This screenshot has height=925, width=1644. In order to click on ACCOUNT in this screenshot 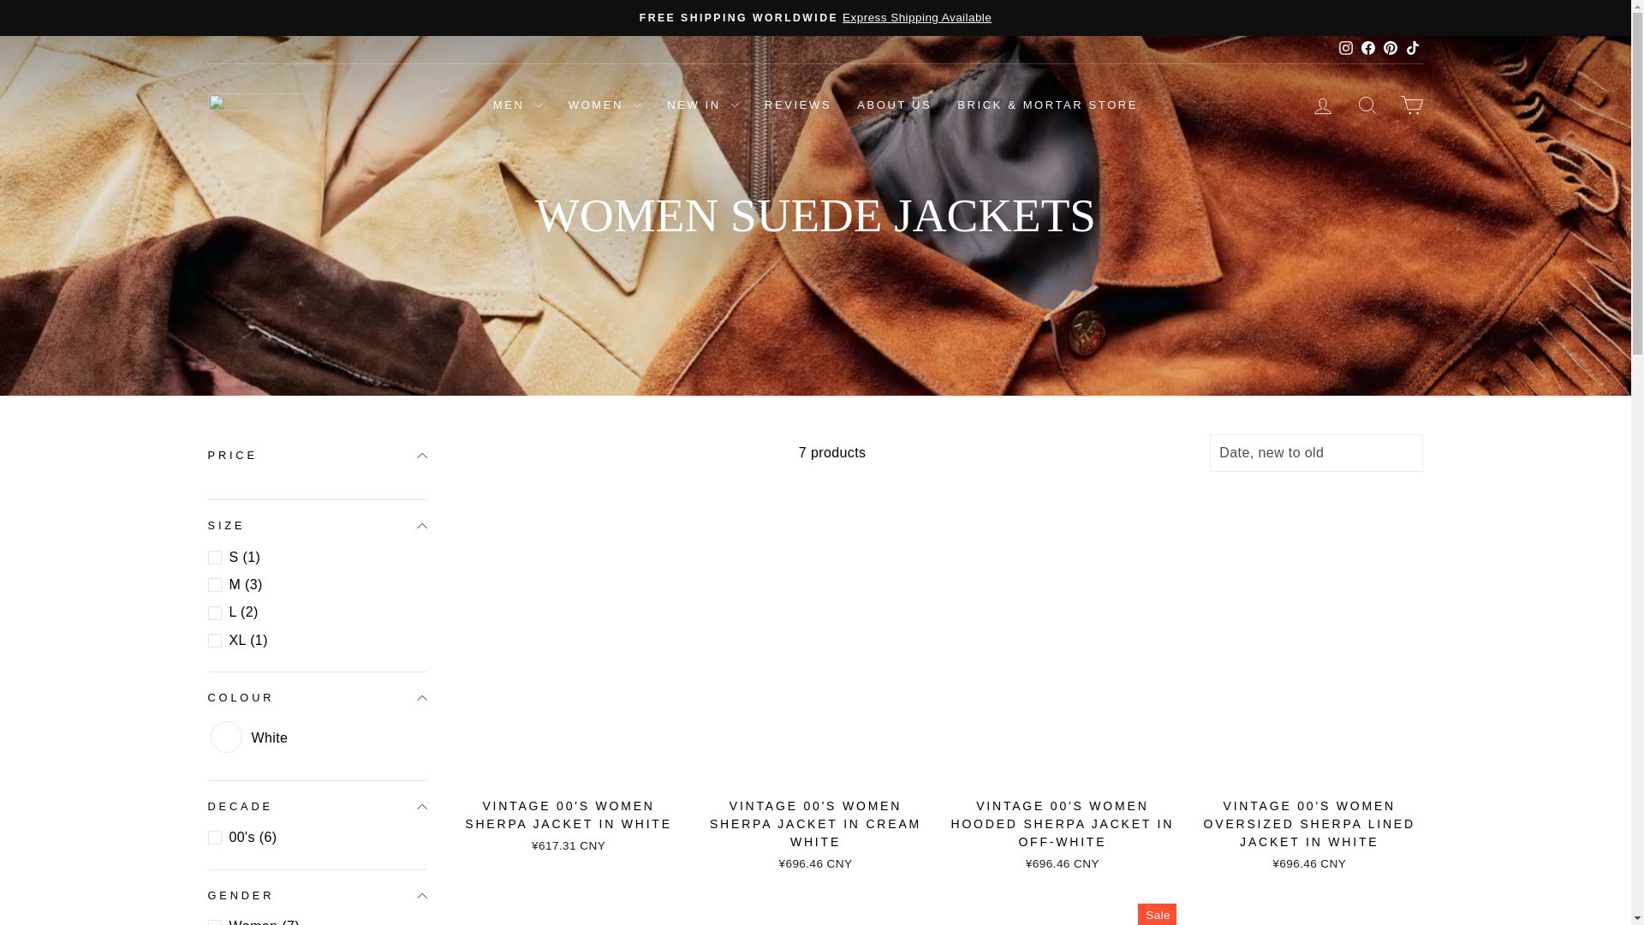, I will do `click(1322, 106)`.